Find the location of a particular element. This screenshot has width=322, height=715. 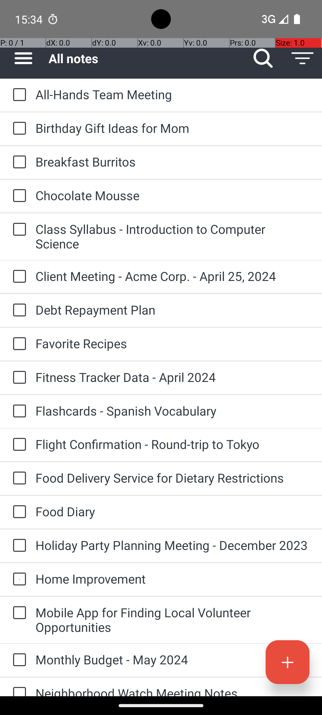

to-do: Neighborhood Watch Meeting Notes is located at coordinates (18, 687).